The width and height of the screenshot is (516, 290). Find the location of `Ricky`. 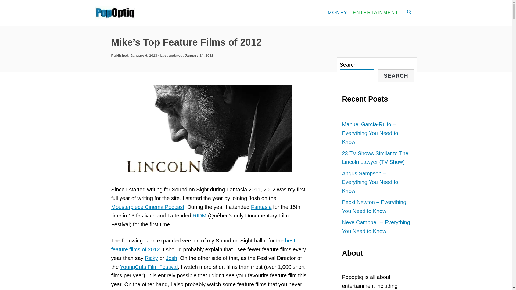

Ricky is located at coordinates (151, 258).